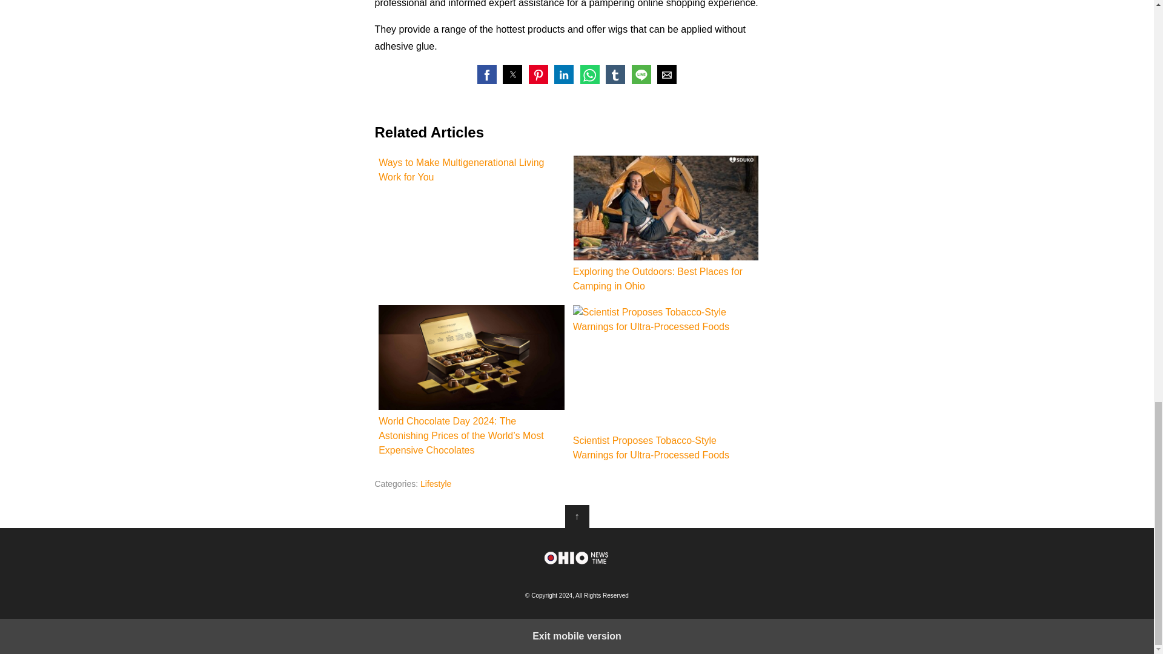 This screenshot has width=1163, height=654. What do you see at coordinates (471, 170) in the screenshot?
I see `Ways to Make Multigenerational Living Work for You` at bounding box center [471, 170].